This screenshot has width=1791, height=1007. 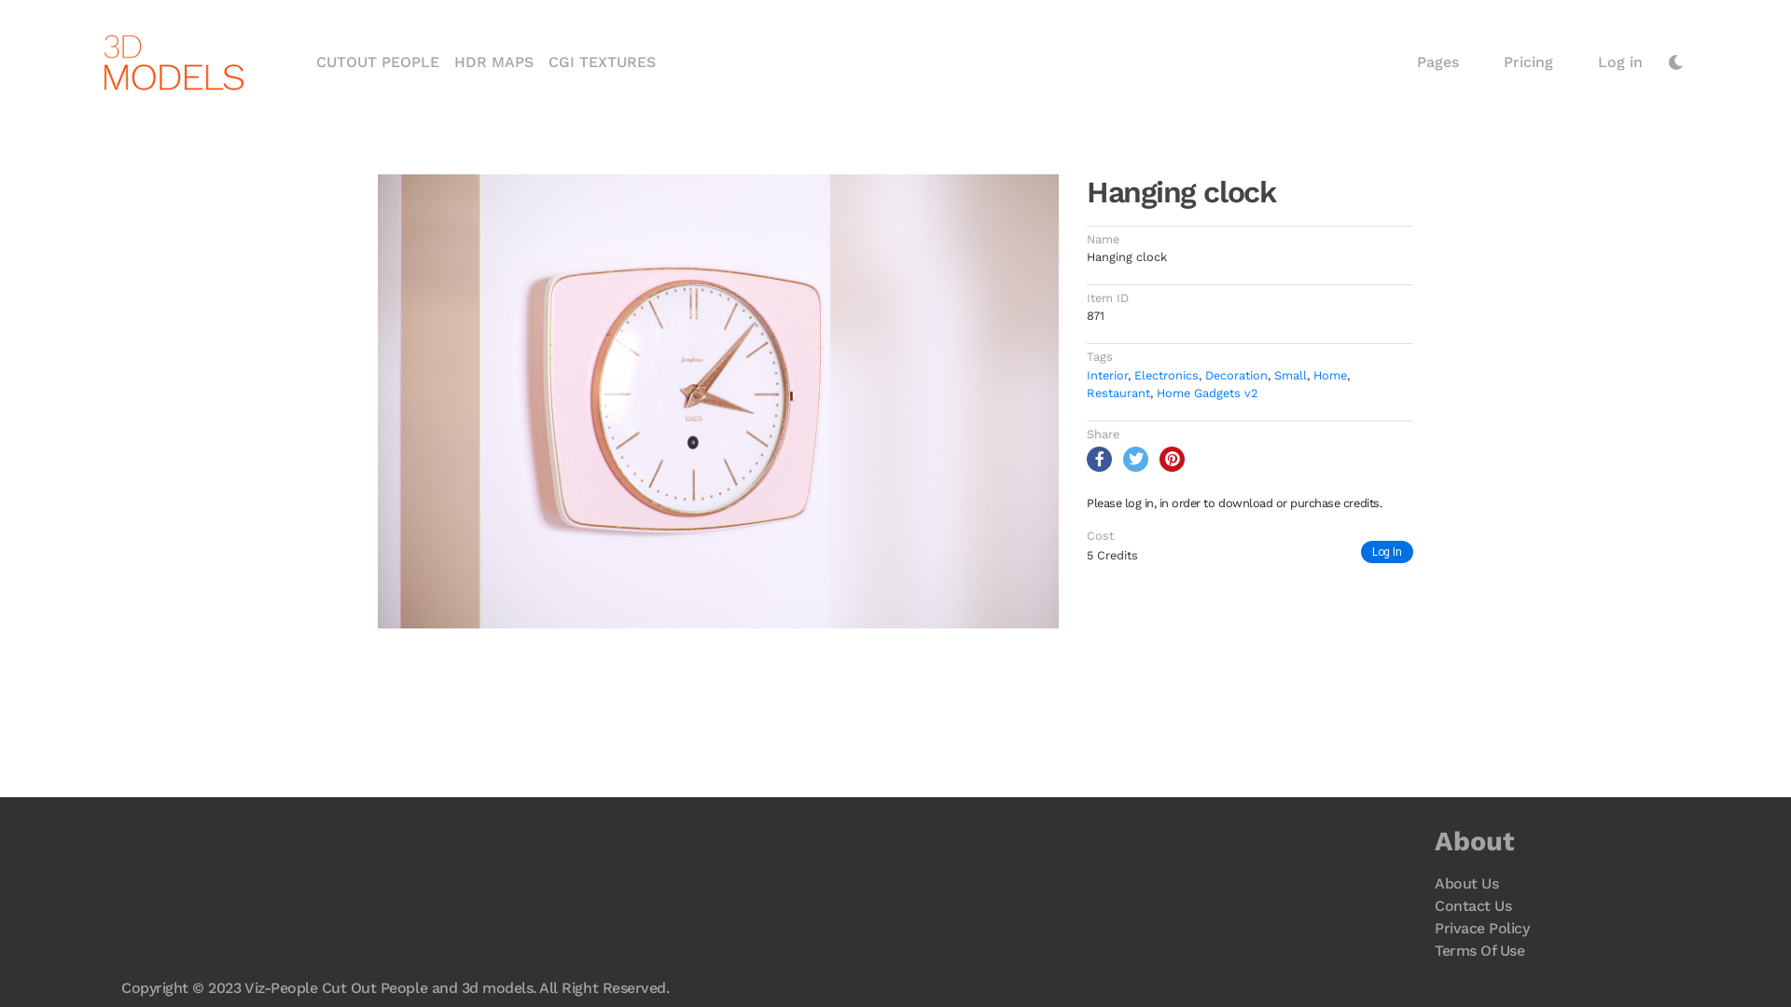 I want to click on CGI TEXTURES, so click(x=599, y=62).